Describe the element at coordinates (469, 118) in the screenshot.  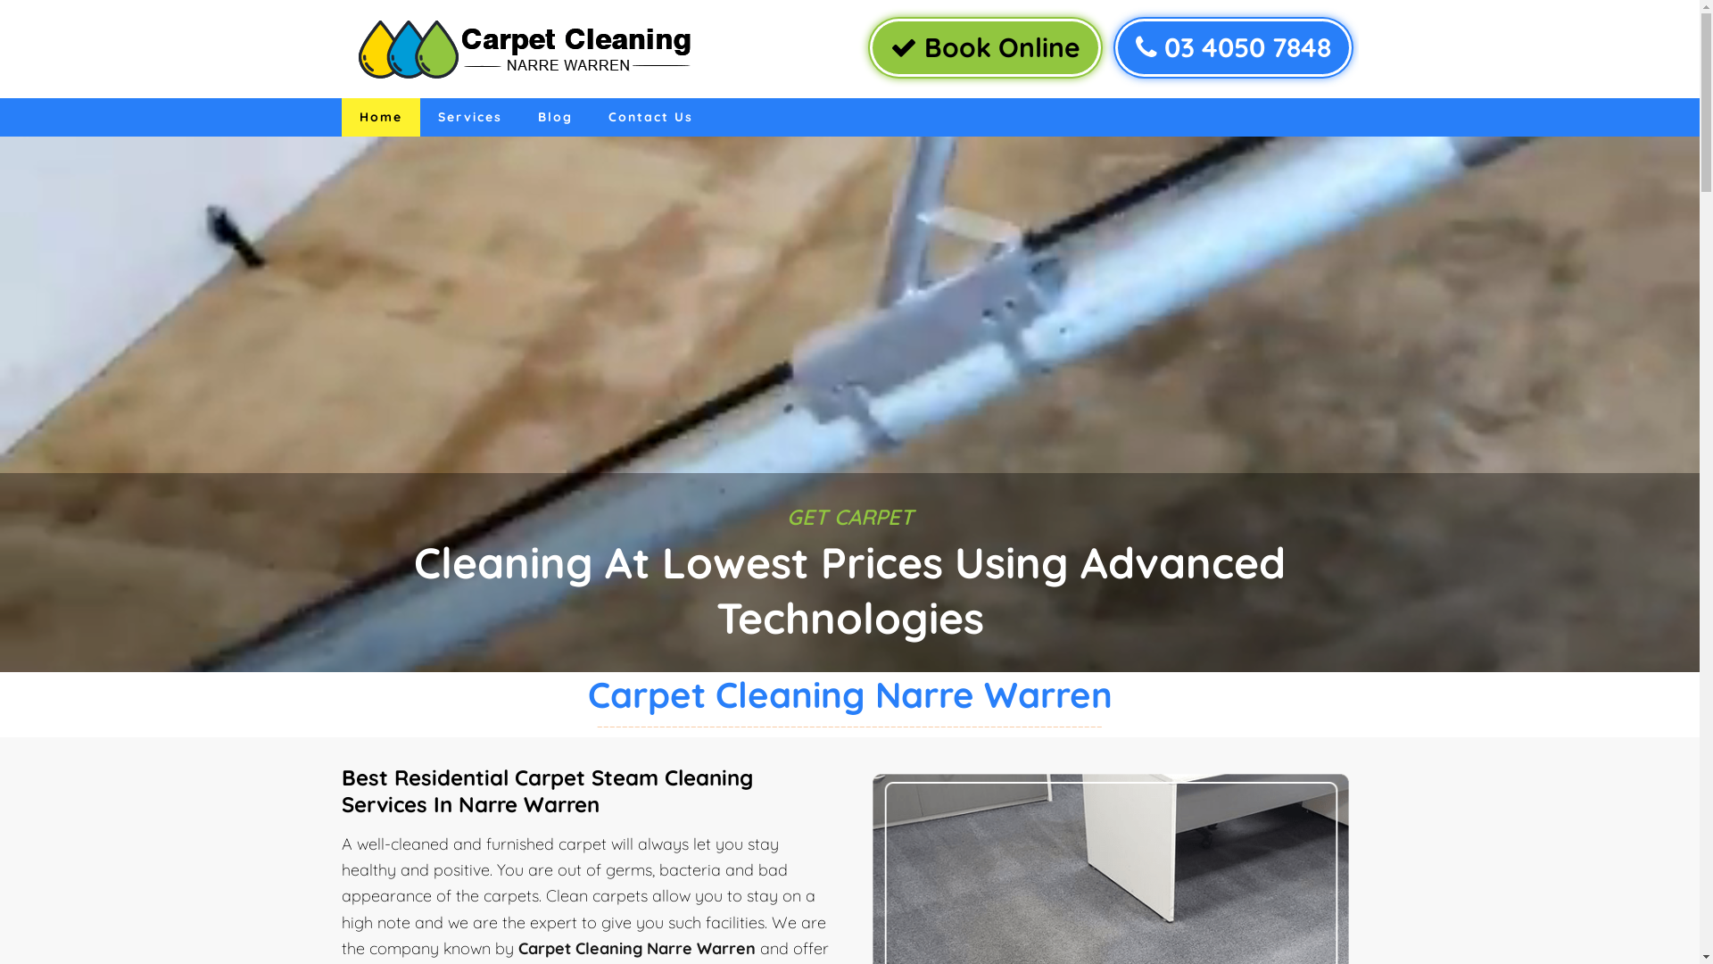
I see `Services` at that location.